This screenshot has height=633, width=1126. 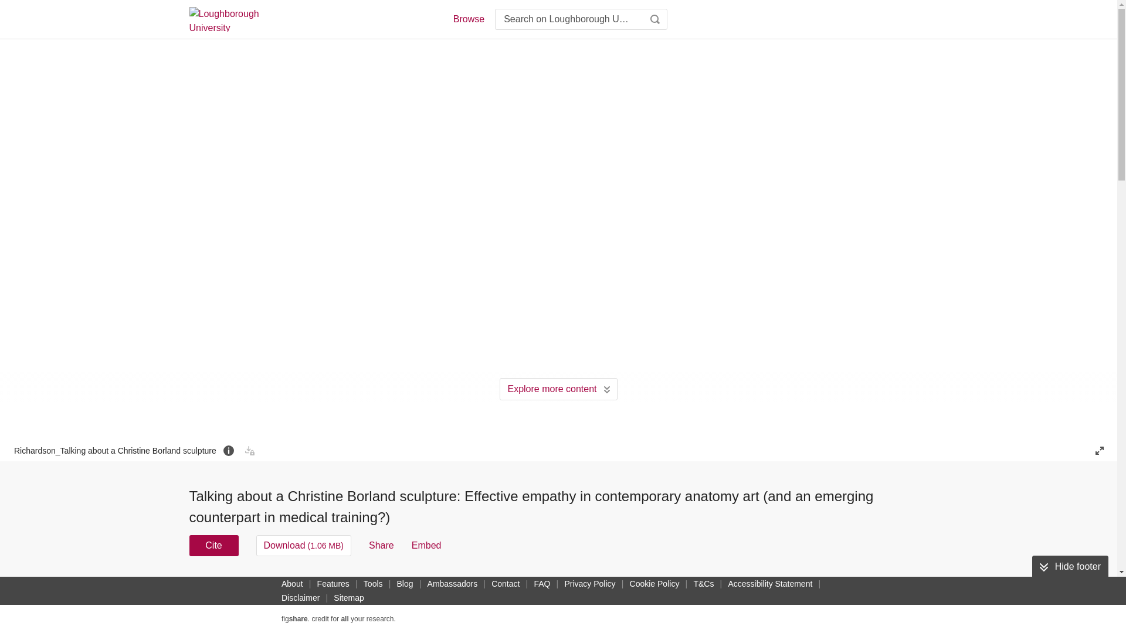 What do you see at coordinates (405, 583) in the screenshot?
I see `Blog` at bounding box center [405, 583].